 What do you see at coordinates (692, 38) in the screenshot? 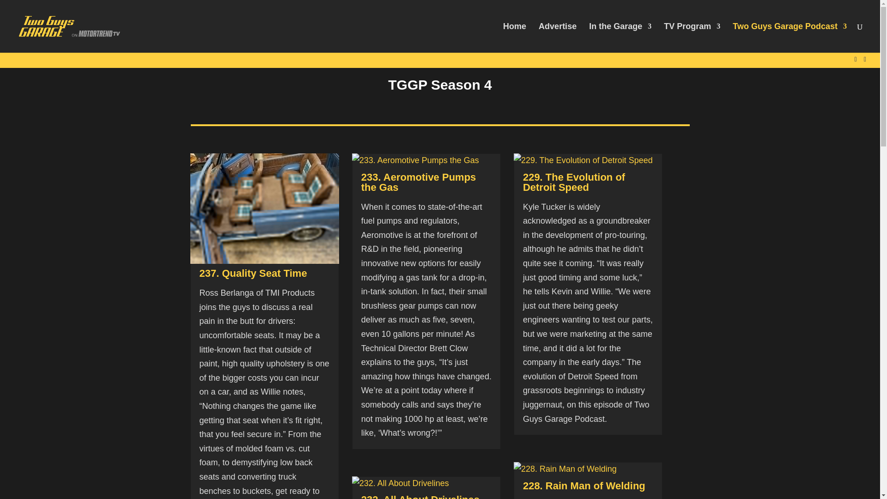
I see `TV Program` at bounding box center [692, 38].